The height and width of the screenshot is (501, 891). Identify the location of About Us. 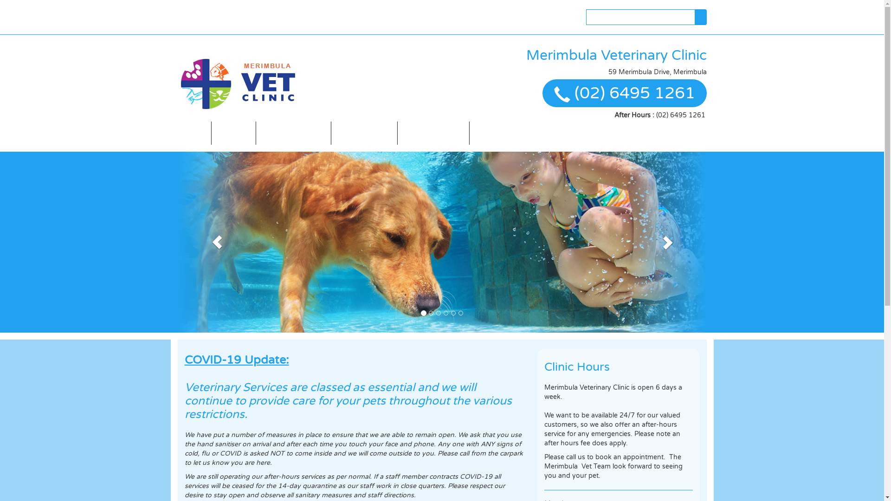
(233, 133).